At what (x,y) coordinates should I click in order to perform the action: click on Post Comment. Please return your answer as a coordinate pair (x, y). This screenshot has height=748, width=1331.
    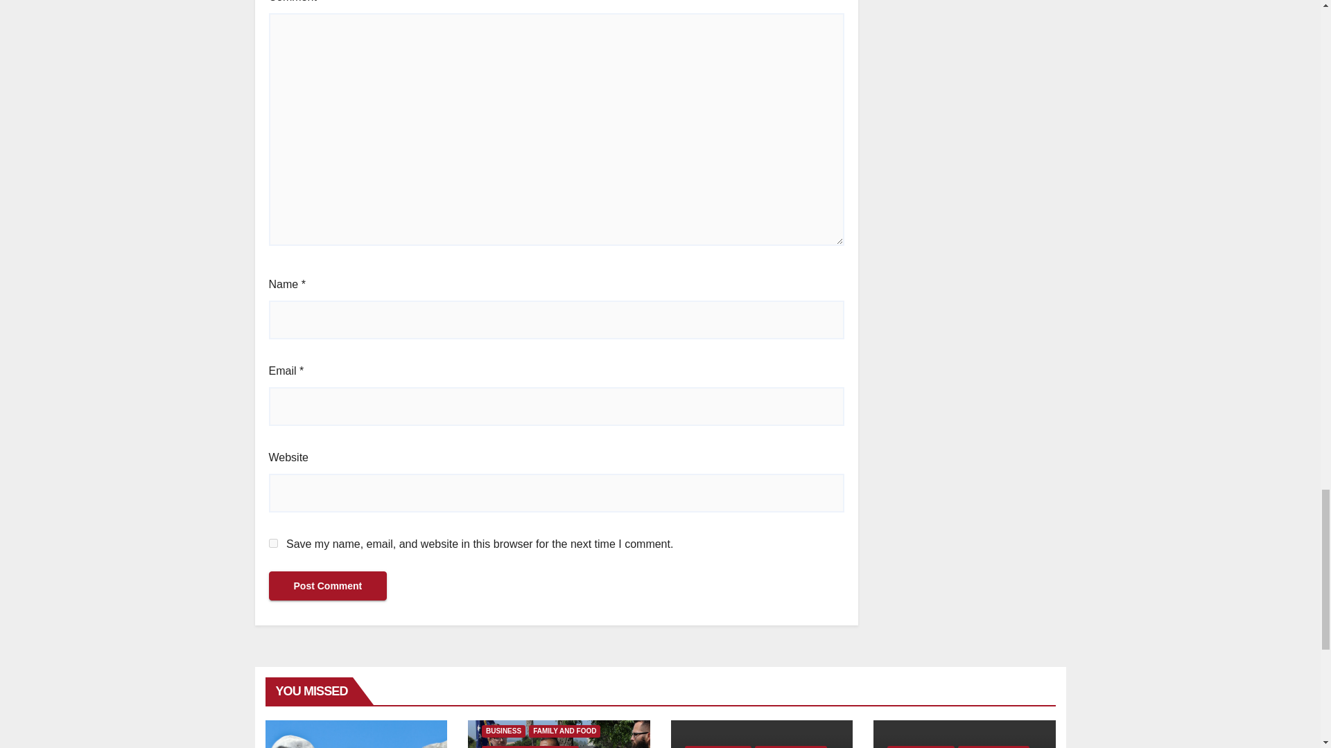
    Looking at the image, I should click on (327, 586).